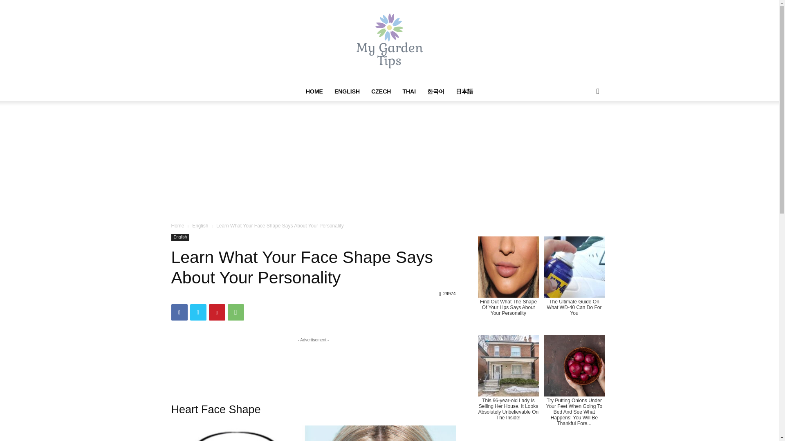  Describe the element at coordinates (200, 226) in the screenshot. I see `View all posts in English` at that location.